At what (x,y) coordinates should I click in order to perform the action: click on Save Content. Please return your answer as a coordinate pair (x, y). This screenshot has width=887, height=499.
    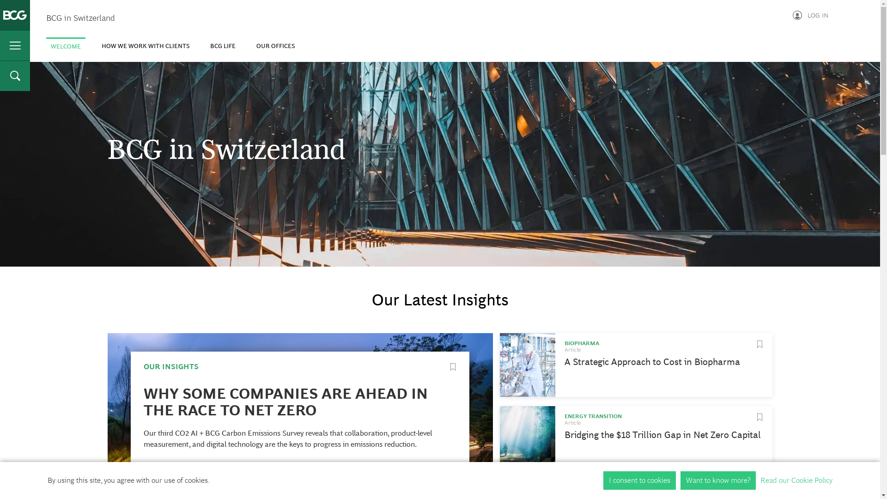
    Looking at the image, I should click on (759, 417).